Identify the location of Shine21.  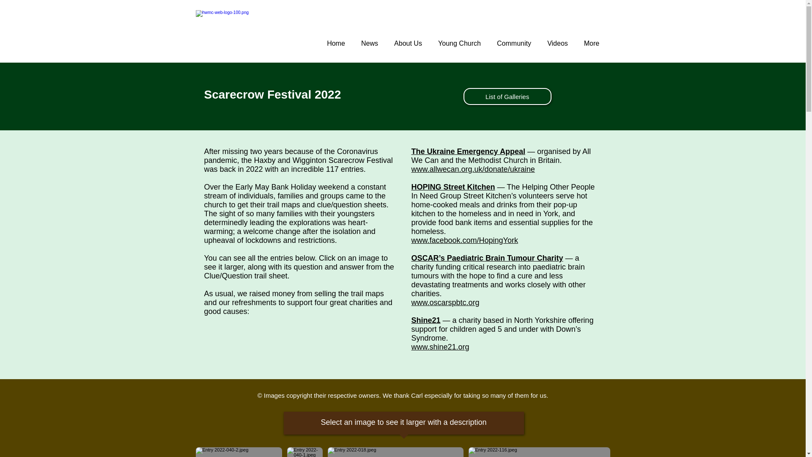
(425, 320).